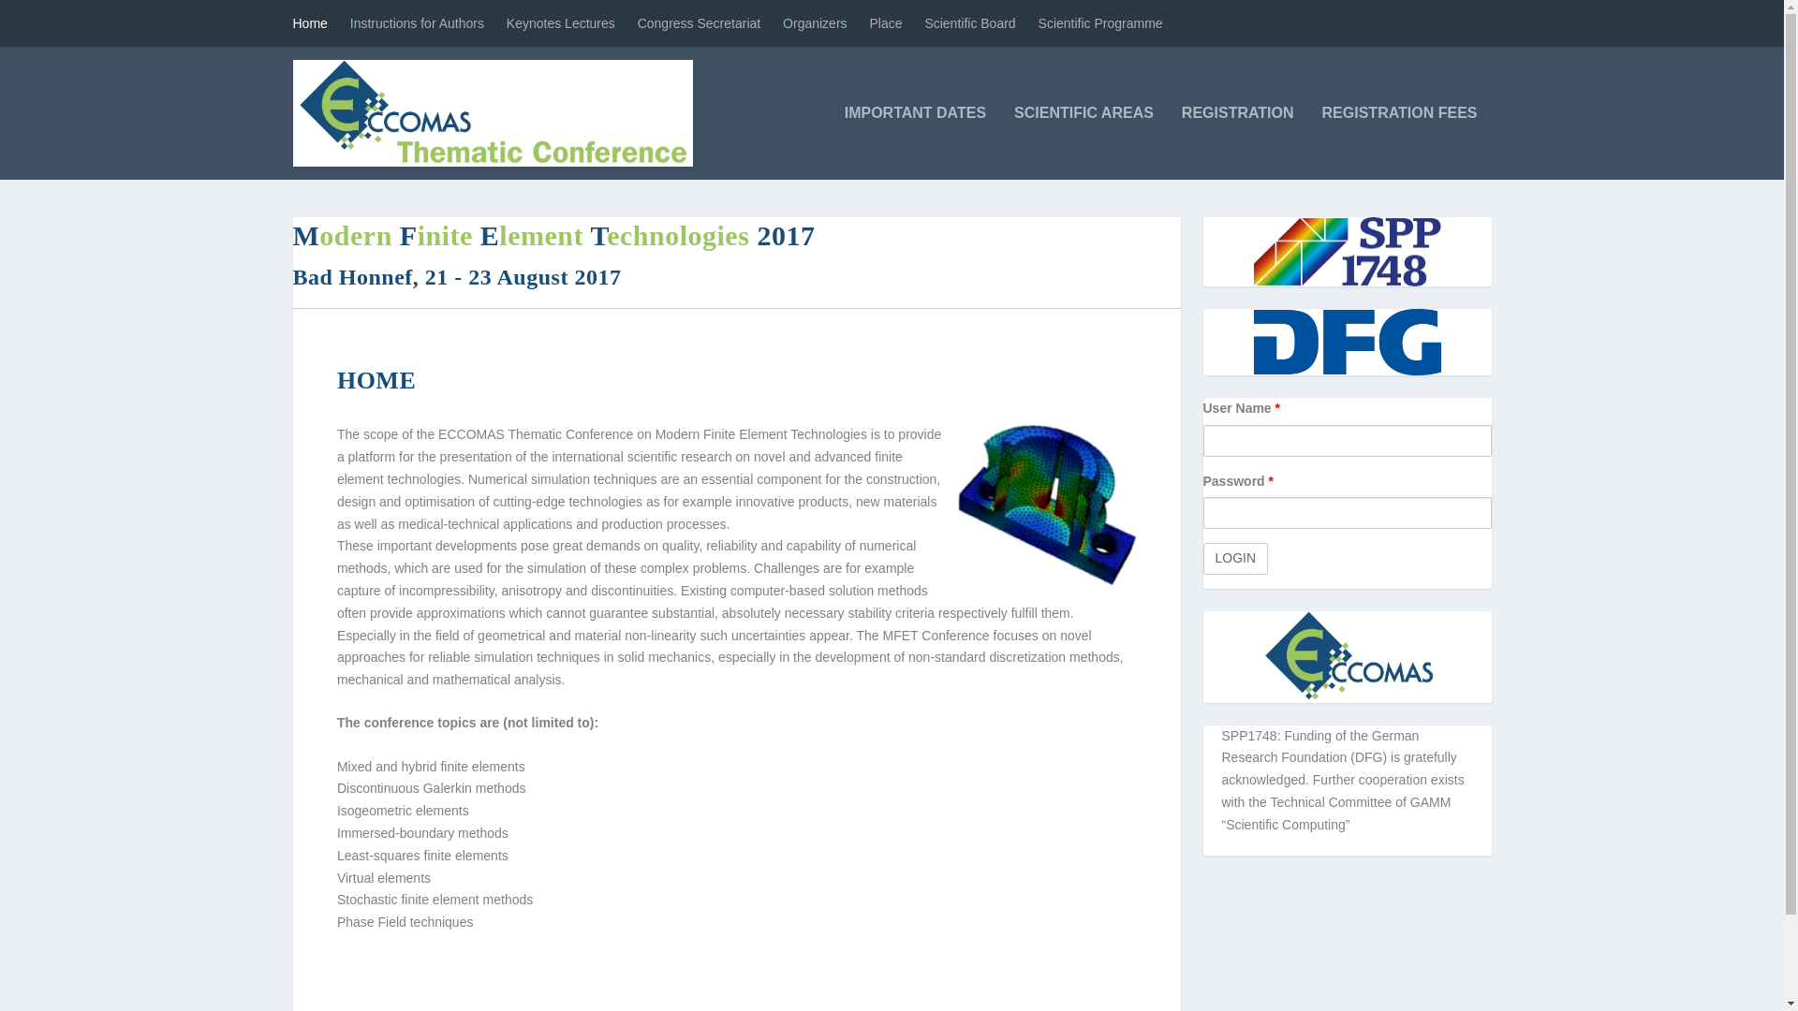 This screenshot has height=1011, width=1798. I want to click on REGISTRATION, so click(1238, 142).